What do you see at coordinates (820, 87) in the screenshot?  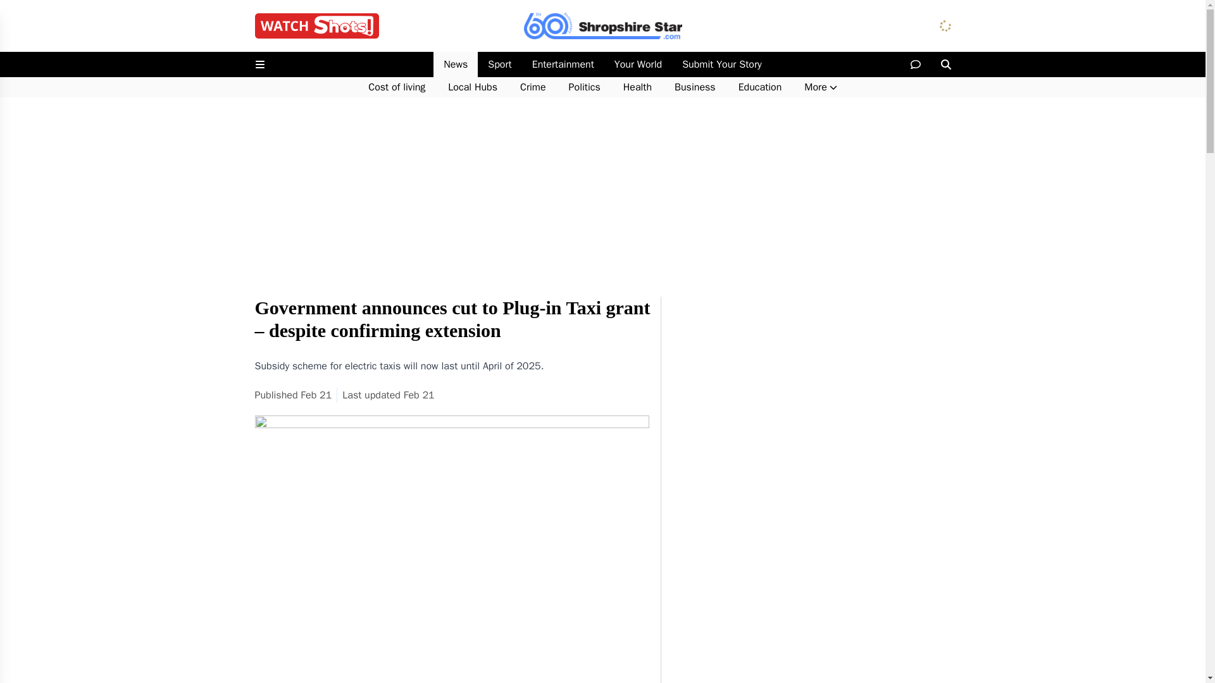 I see `More` at bounding box center [820, 87].